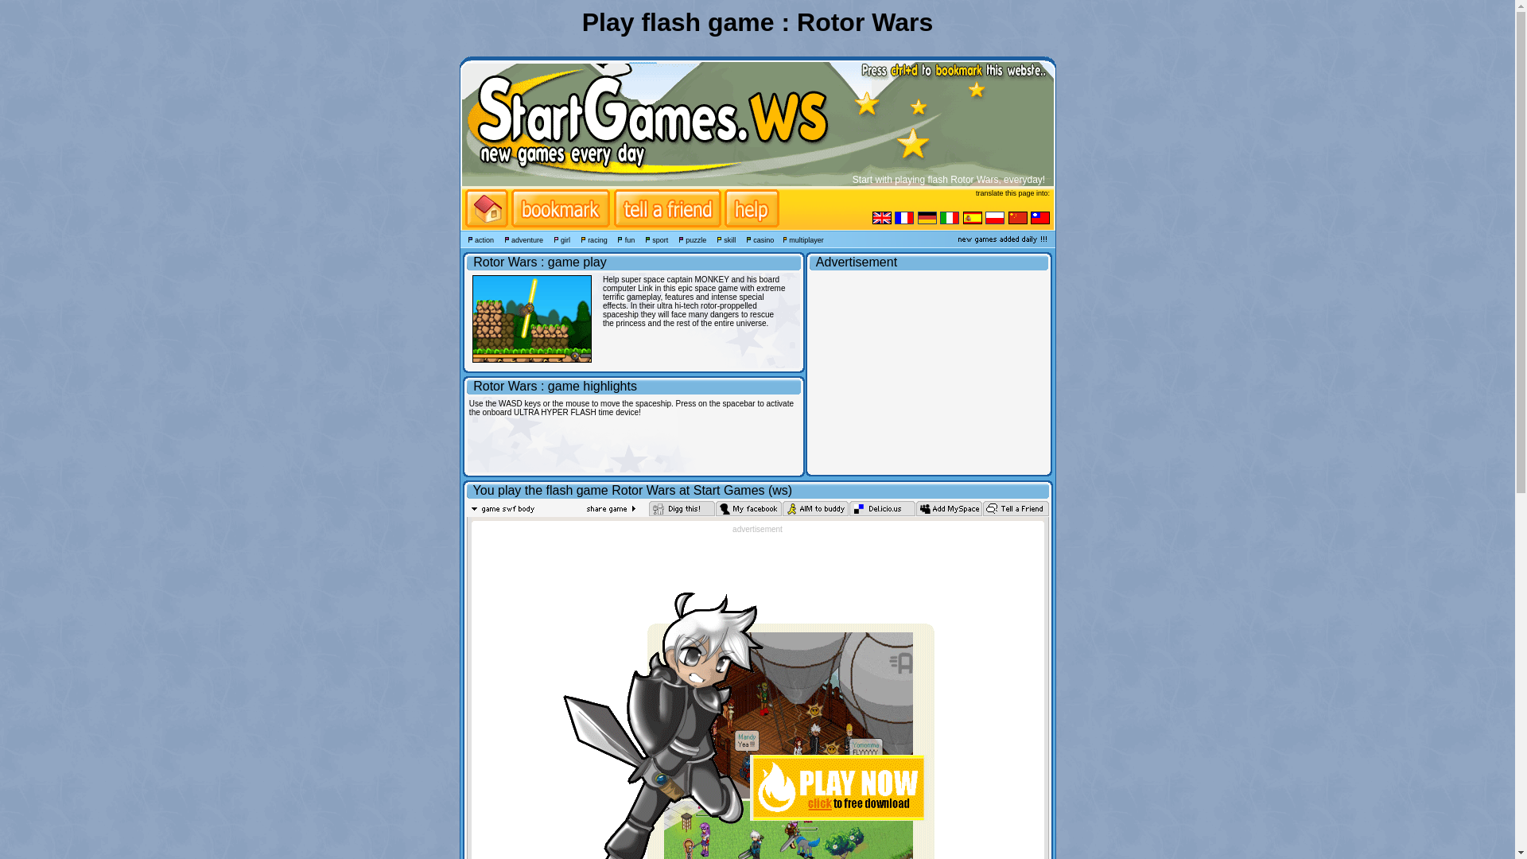 This screenshot has height=859, width=1527. I want to click on action, so click(477, 240).